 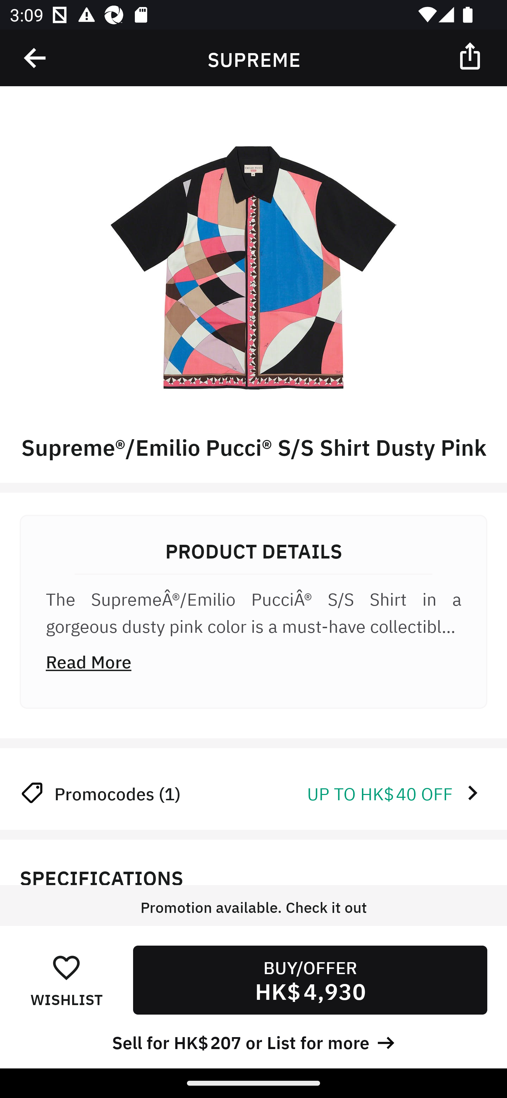 What do you see at coordinates (254, 793) in the screenshot?
I see `Promocodes (1) UP TO HK$ 40 OFF ` at bounding box center [254, 793].